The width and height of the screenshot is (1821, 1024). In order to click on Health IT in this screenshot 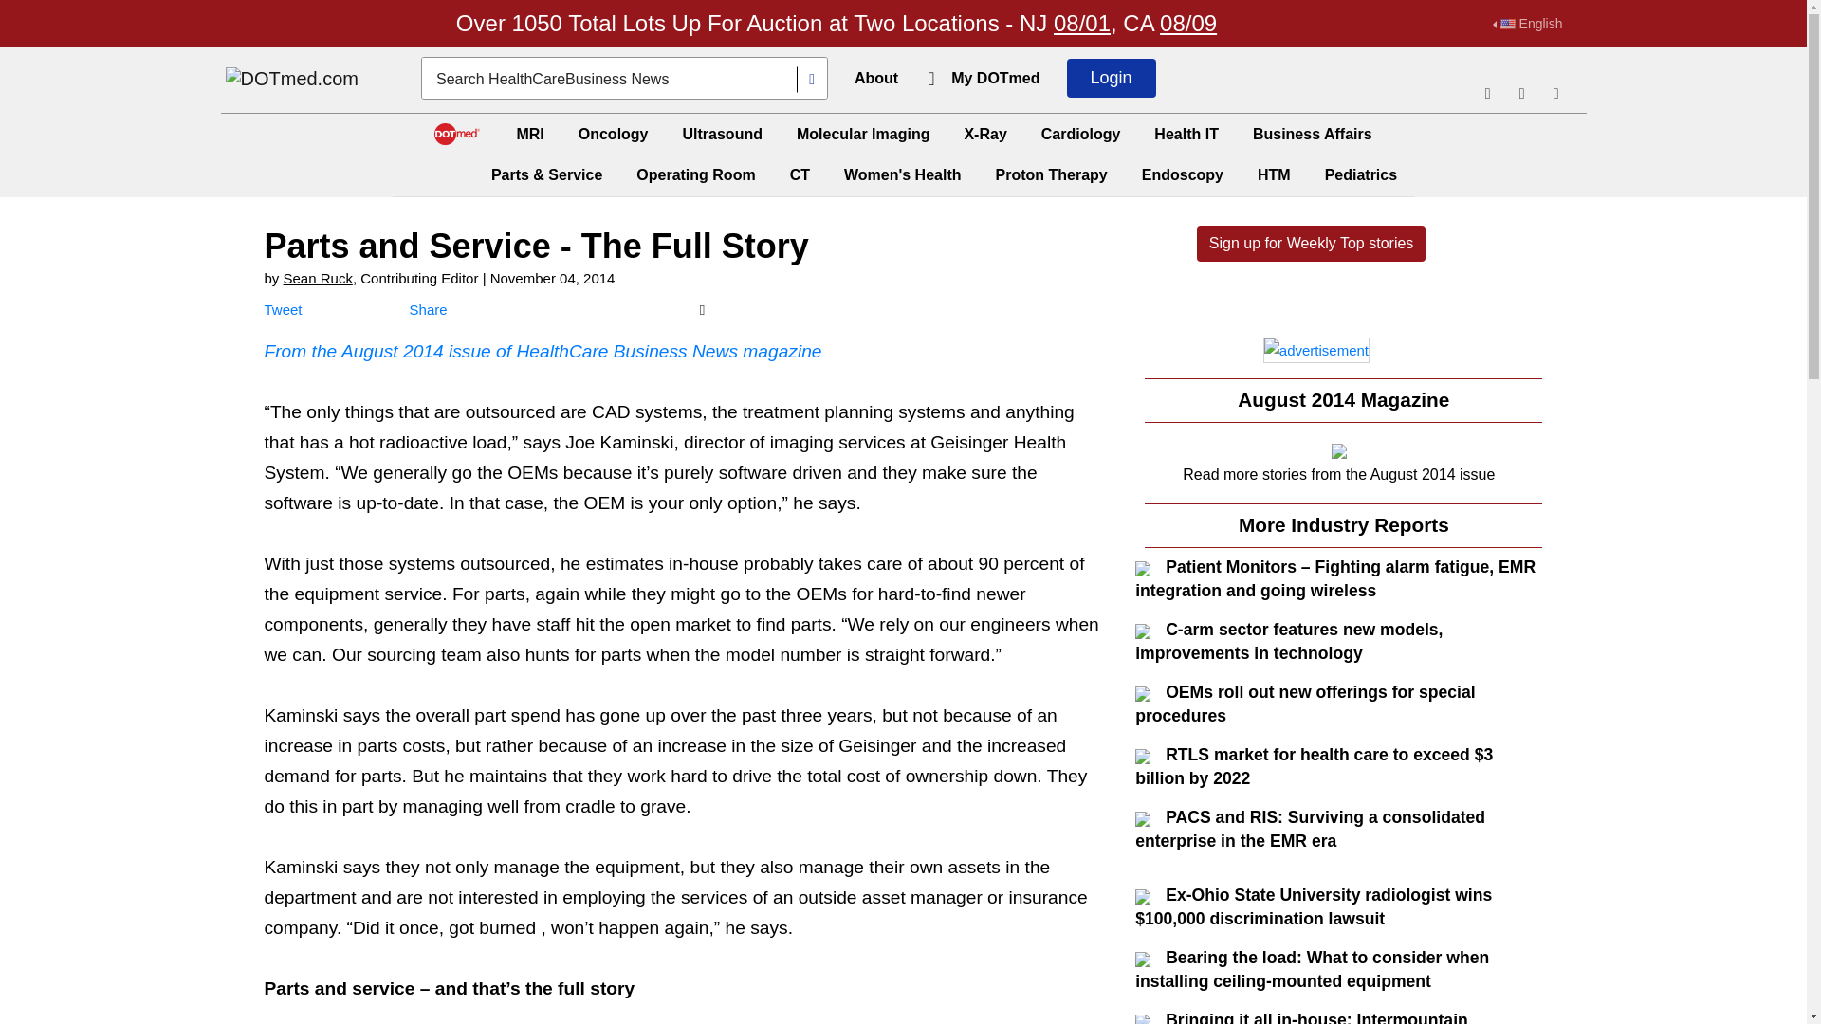, I will do `click(1186, 134)`.